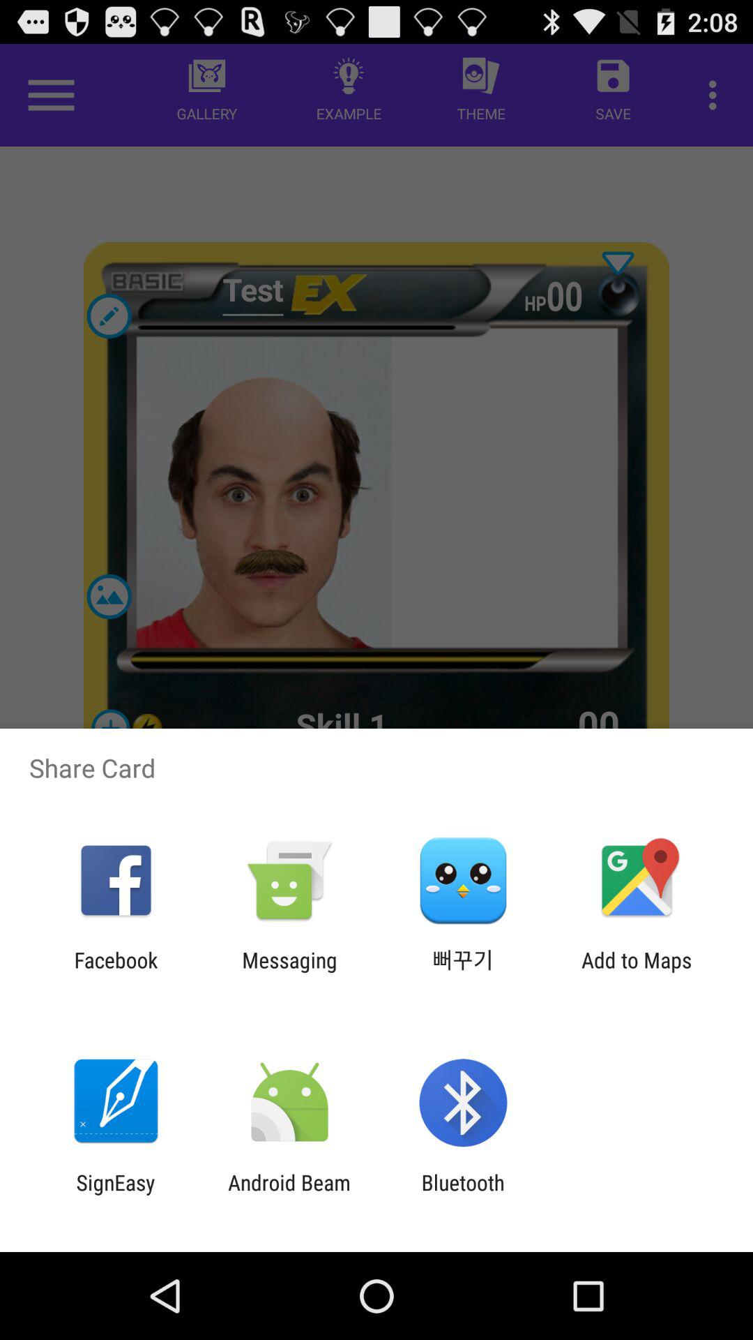 This screenshot has height=1340, width=753. I want to click on open the icon to the left of the messaging icon, so click(116, 972).